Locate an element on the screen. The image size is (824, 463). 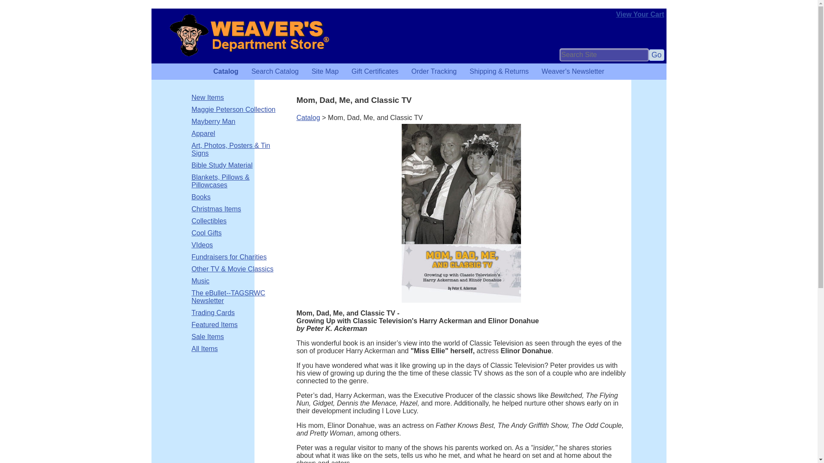
View Your Cart is located at coordinates (639, 14).